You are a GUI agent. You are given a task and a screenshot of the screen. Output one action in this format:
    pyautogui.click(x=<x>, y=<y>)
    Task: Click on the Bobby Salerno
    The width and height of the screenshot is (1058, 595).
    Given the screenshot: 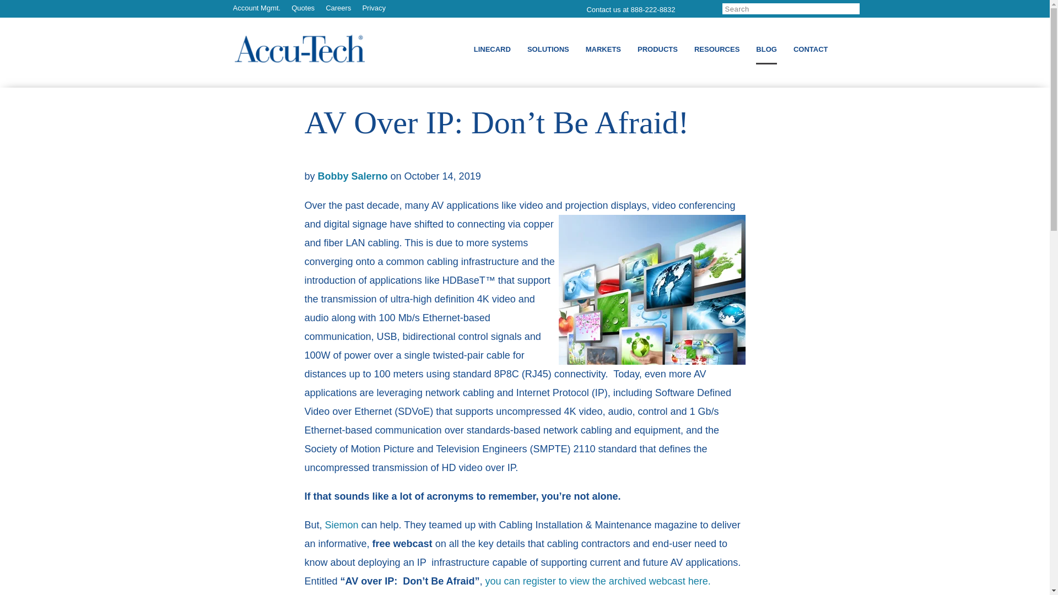 What is the action you would take?
    pyautogui.click(x=353, y=176)
    